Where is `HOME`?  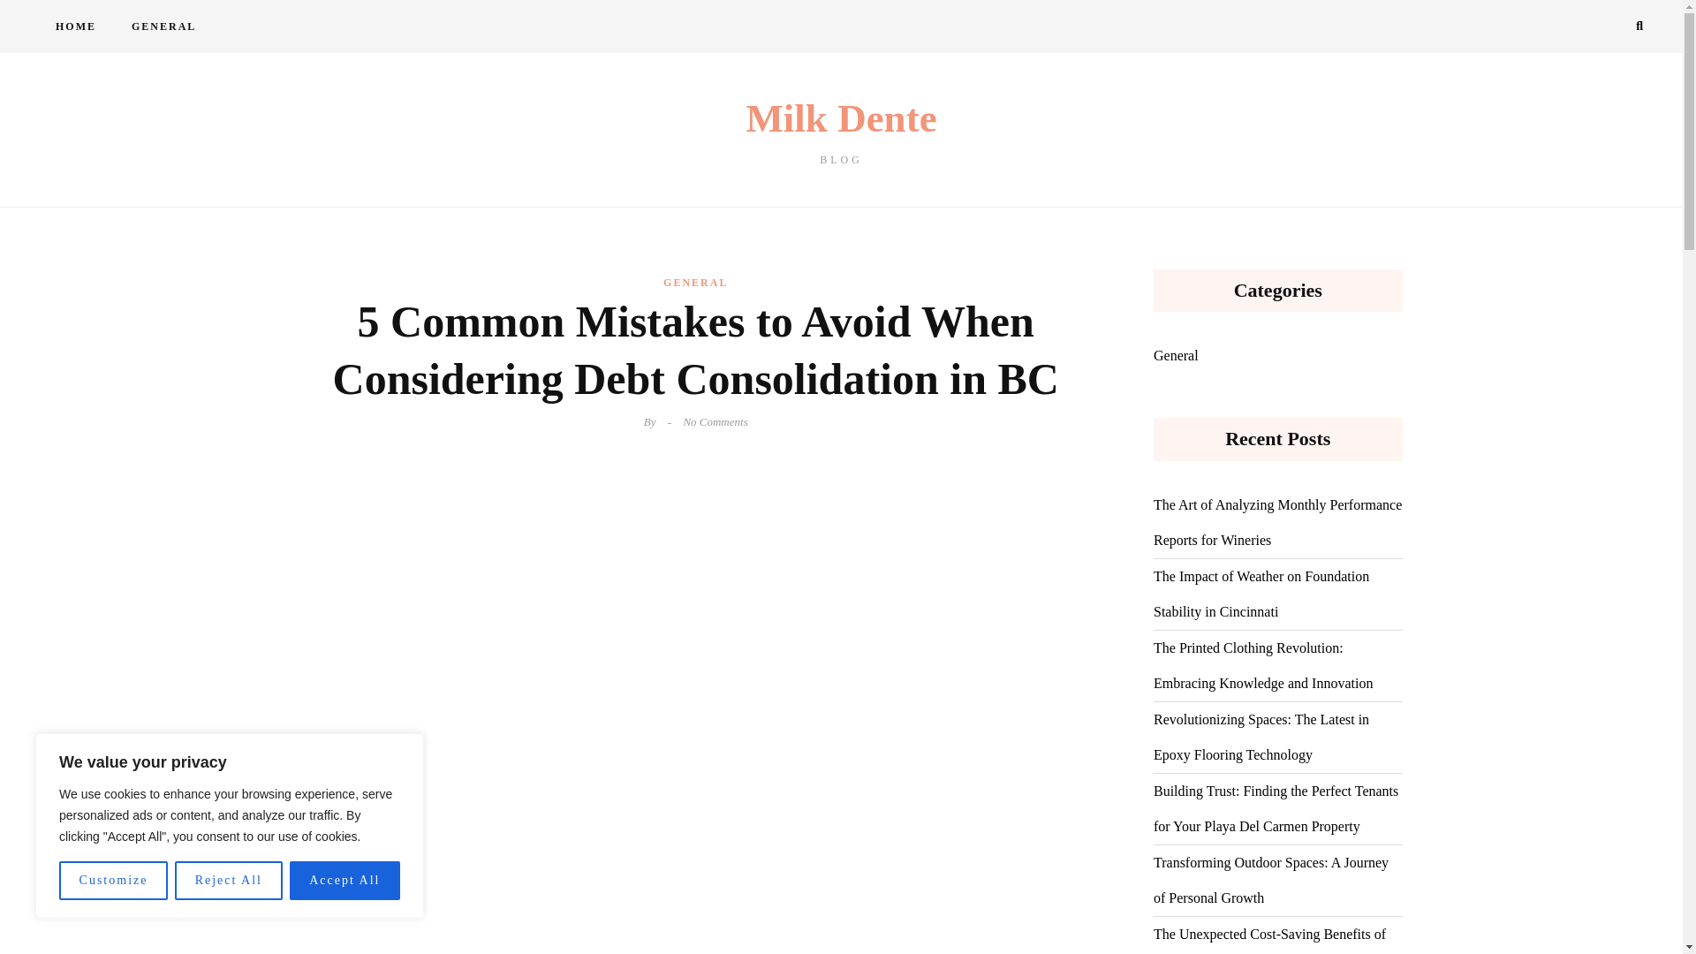
HOME is located at coordinates (75, 26).